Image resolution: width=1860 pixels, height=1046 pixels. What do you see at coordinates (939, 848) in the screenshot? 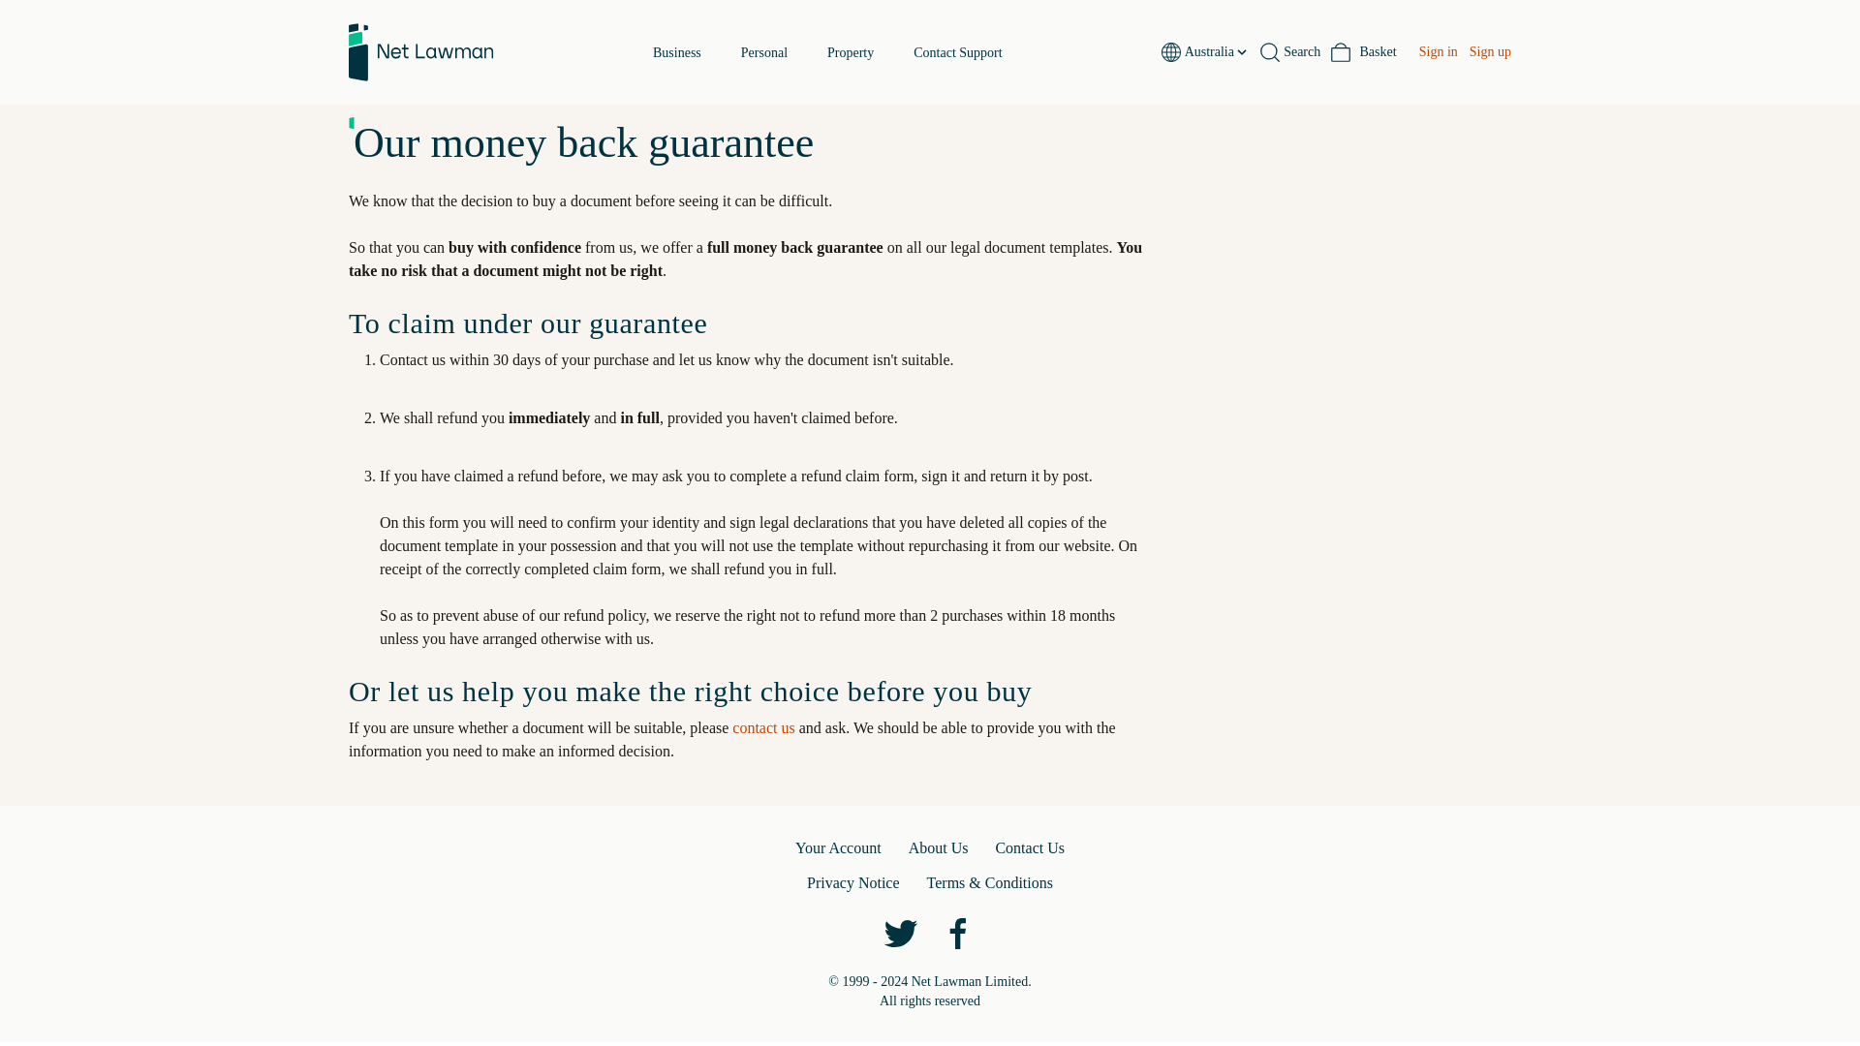
I see `About Us` at bounding box center [939, 848].